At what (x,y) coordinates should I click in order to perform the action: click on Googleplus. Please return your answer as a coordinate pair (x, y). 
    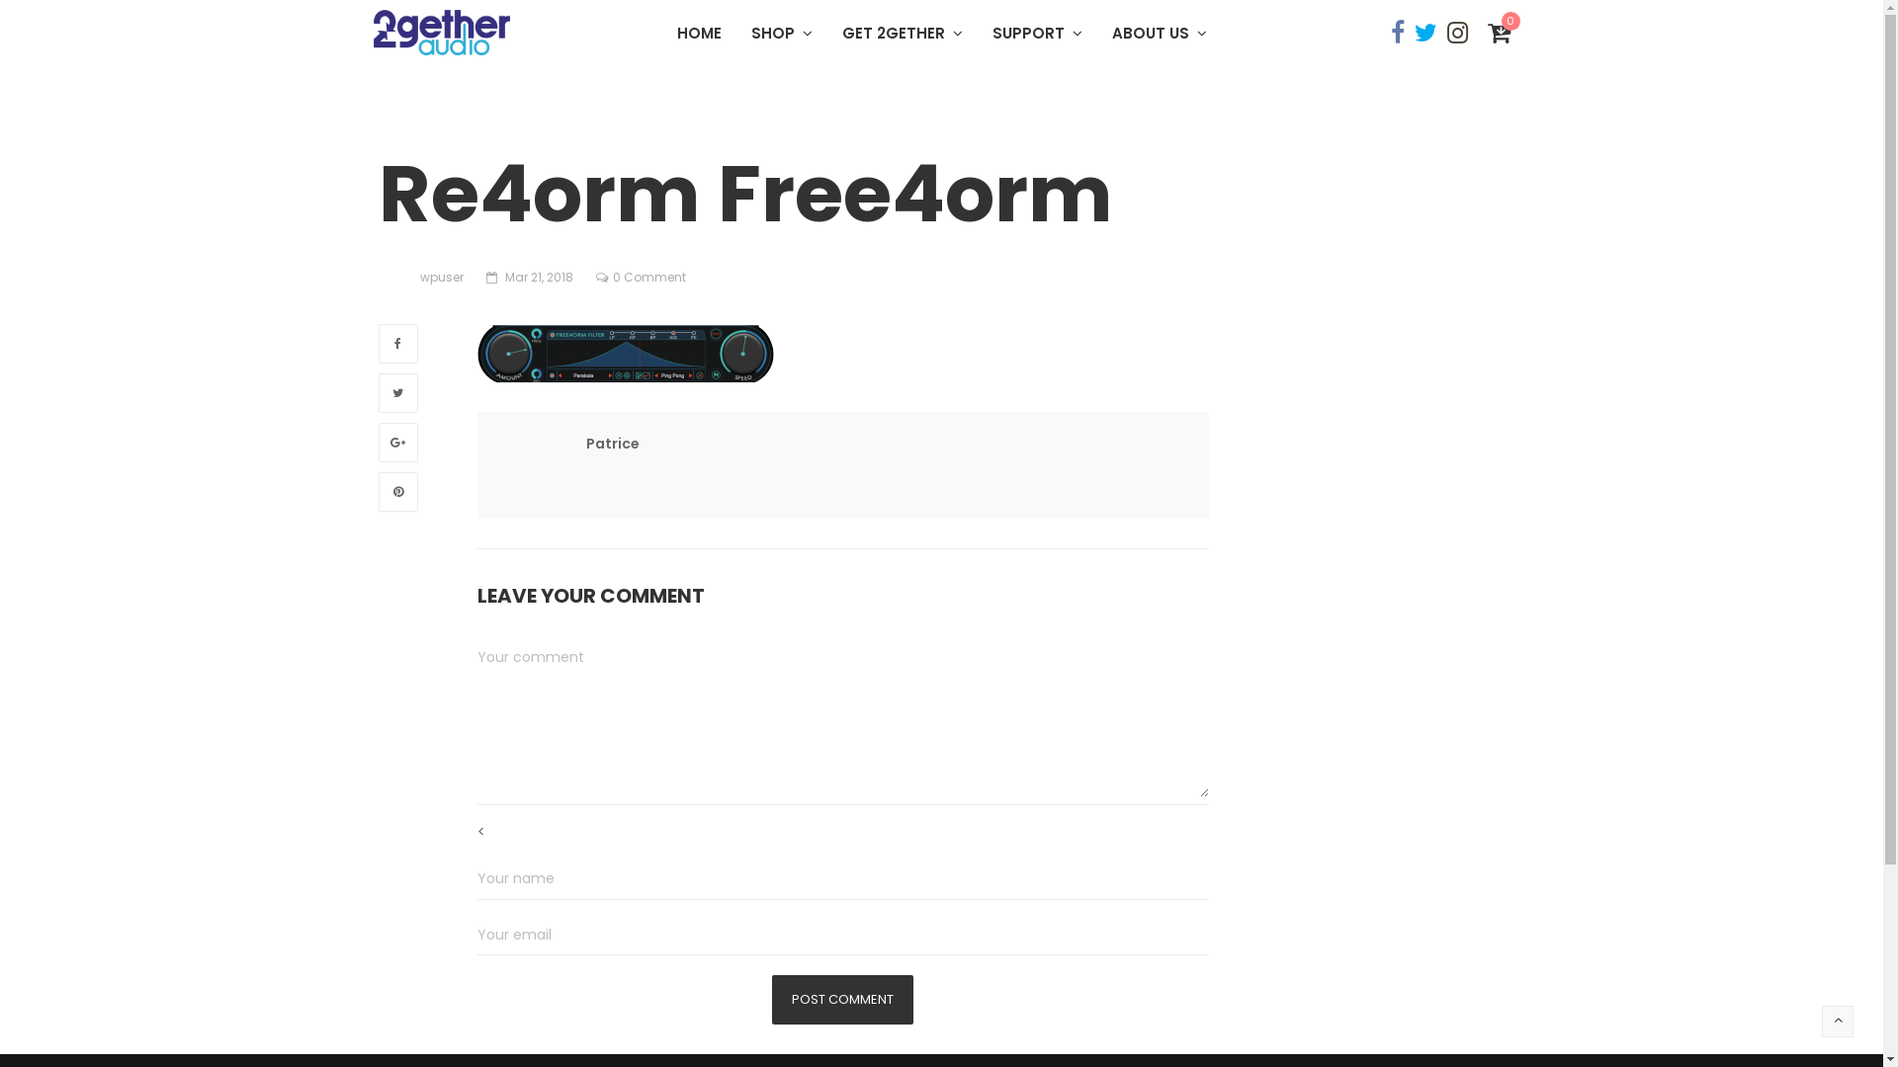
    Looking at the image, I should click on (397, 443).